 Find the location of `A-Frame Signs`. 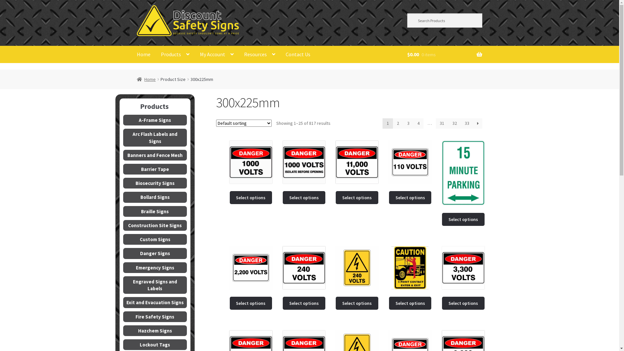

A-Frame Signs is located at coordinates (155, 120).